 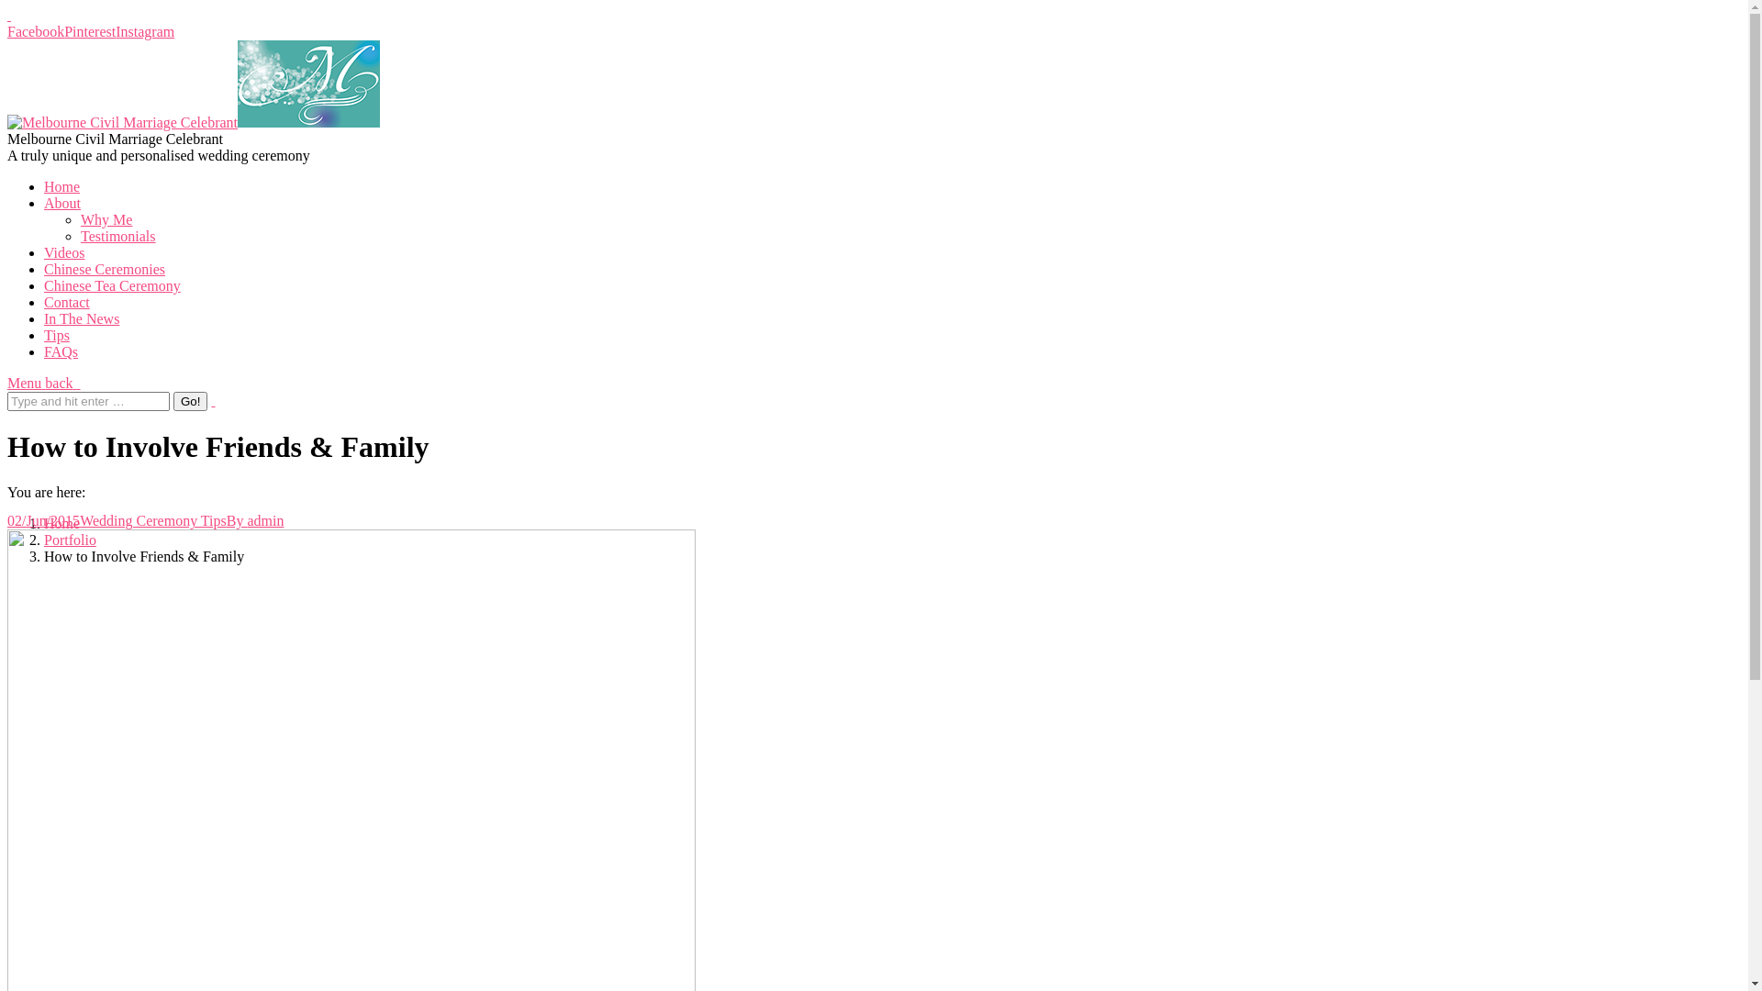 I want to click on Go!, so click(x=191, y=402).